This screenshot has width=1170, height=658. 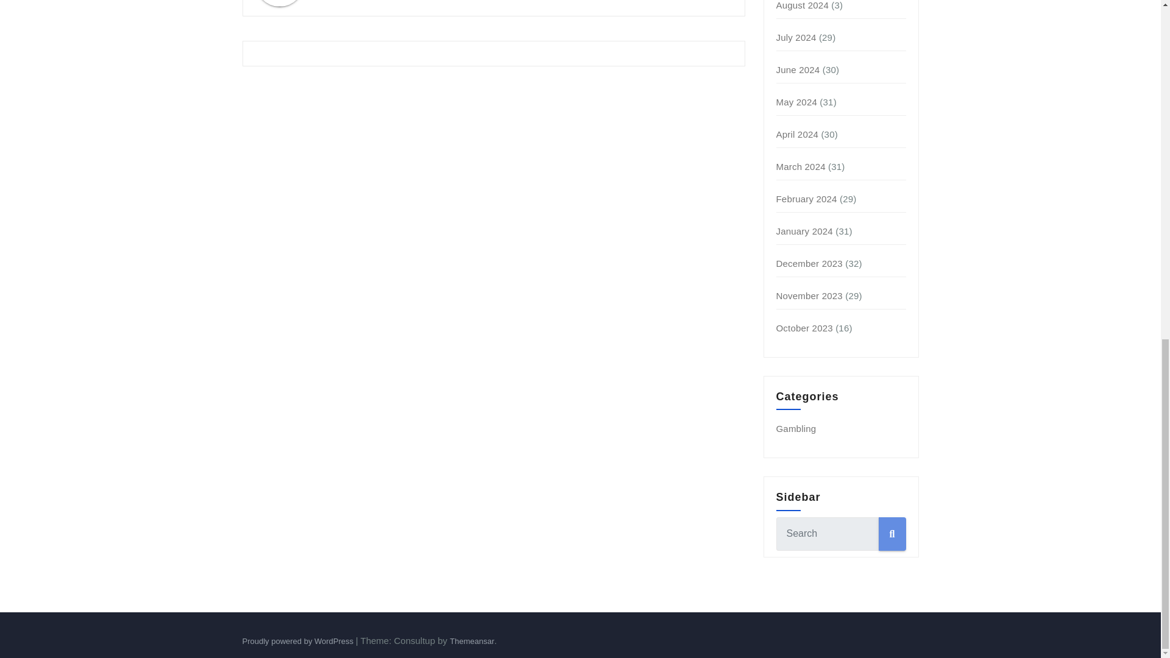 What do you see at coordinates (802, 5) in the screenshot?
I see `August 2024` at bounding box center [802, 5].